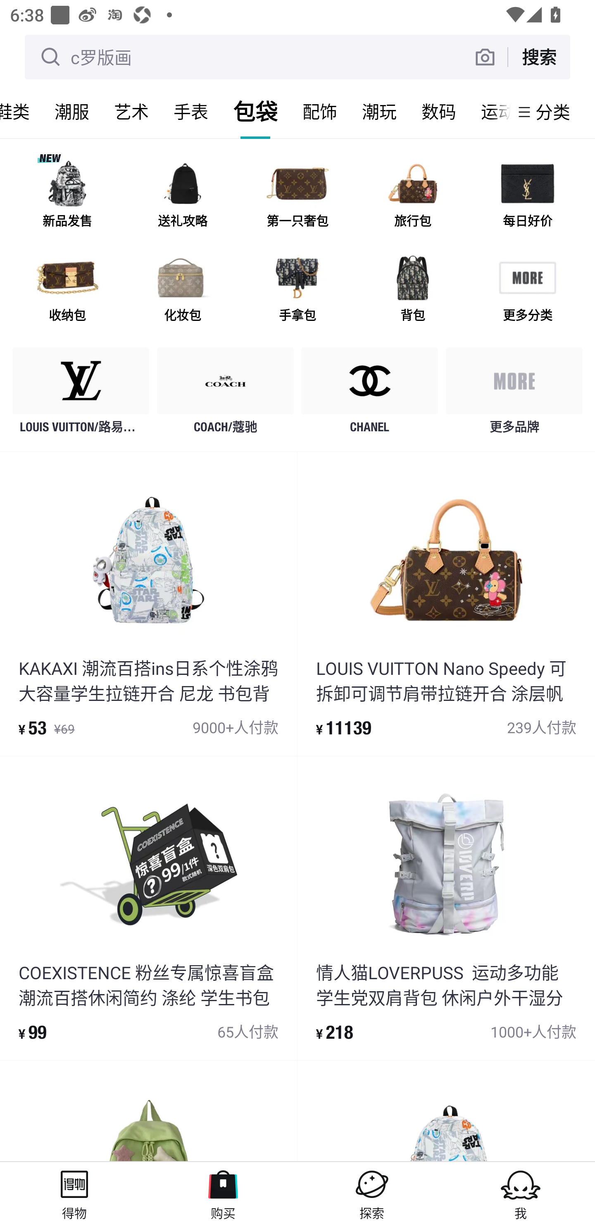 This screenshot has width=595, height=1224. I want to click on 配饰, so click(320, 112).